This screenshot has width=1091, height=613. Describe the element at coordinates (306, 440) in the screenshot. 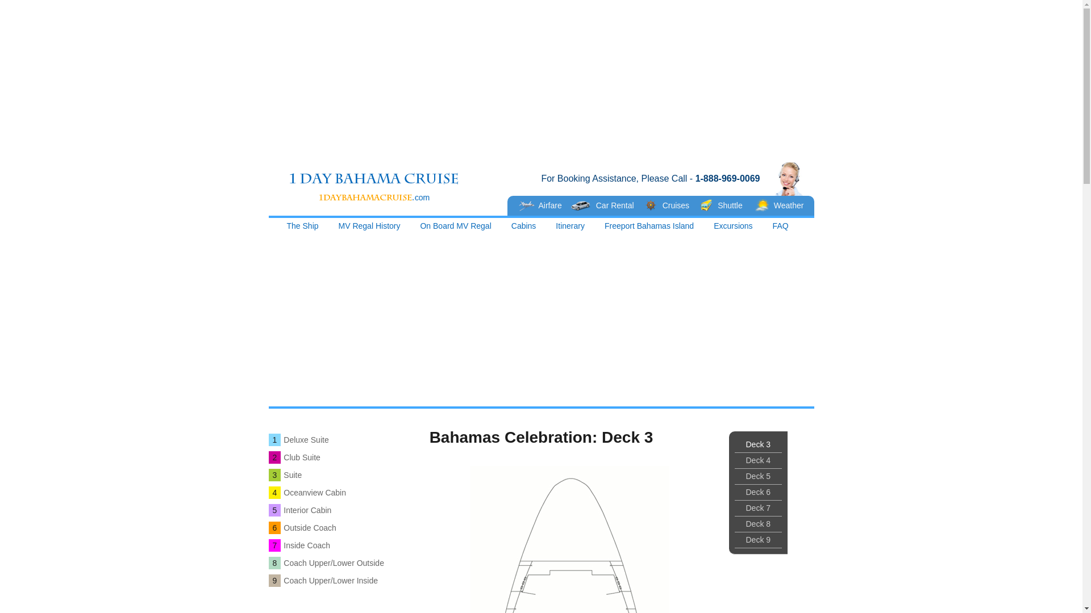

I see `Deluxe Suite` at that location.